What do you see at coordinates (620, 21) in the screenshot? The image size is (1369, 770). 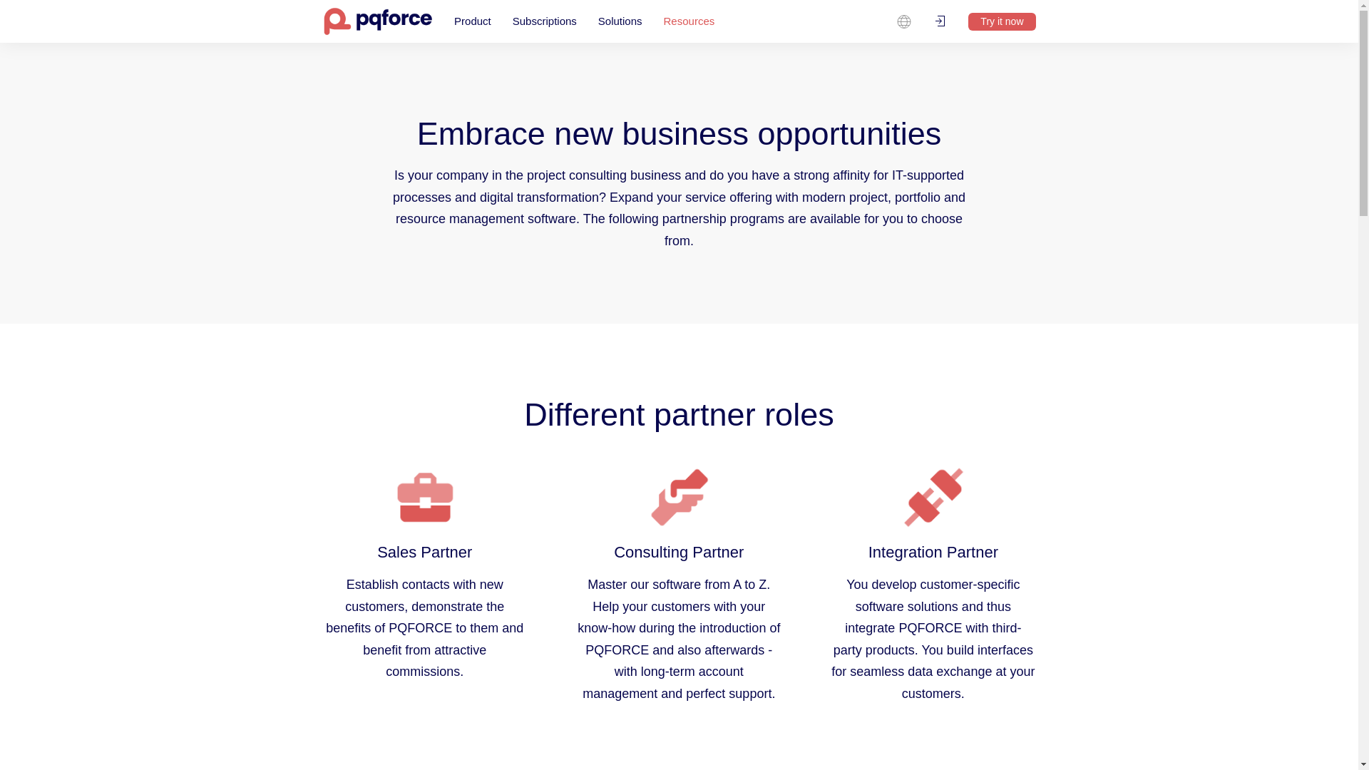 I see `Solutions` at bounding box center [620, 21].